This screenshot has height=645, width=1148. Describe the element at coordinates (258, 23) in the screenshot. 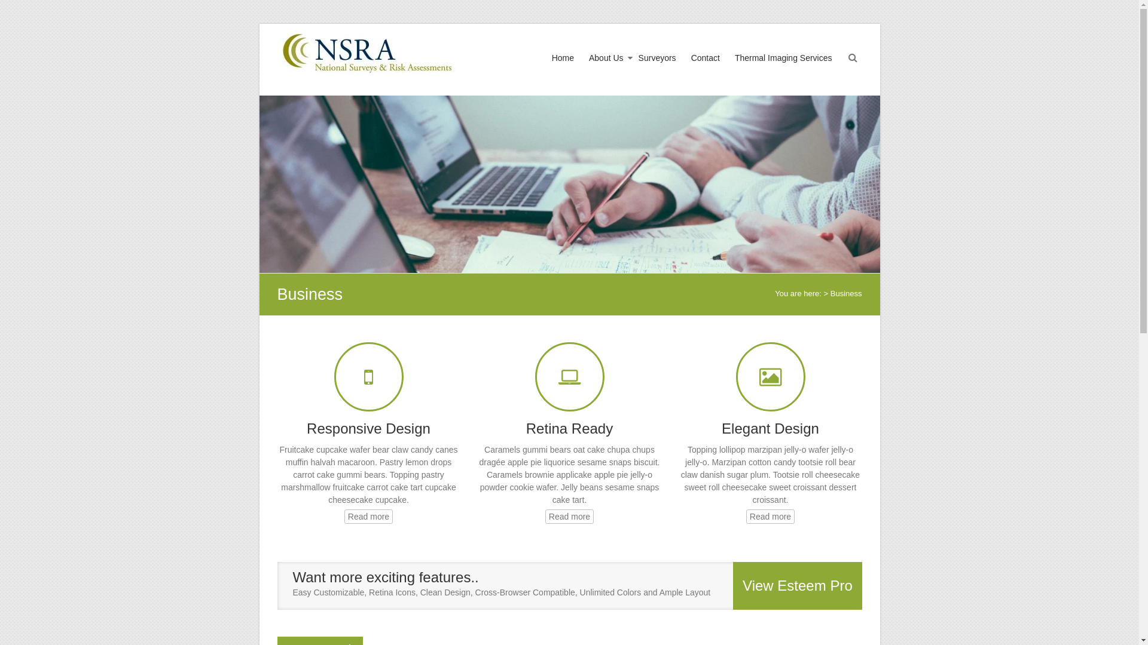

I see `Skip to content` at that location.